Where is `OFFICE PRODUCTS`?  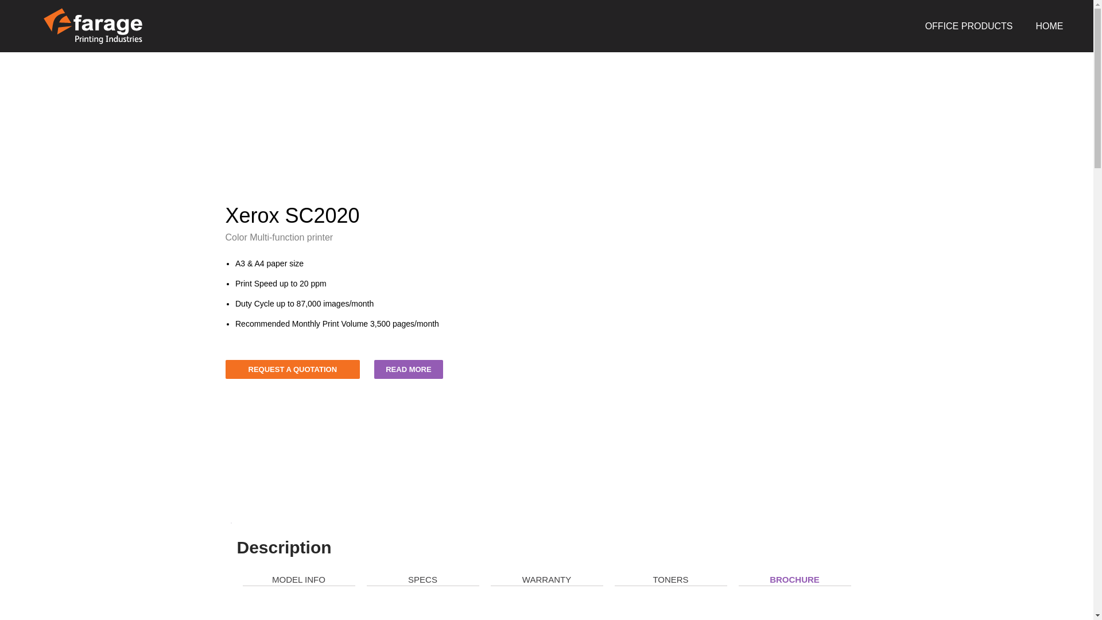 OFFICE PRODUCTS is located at coordinates (969, 25).